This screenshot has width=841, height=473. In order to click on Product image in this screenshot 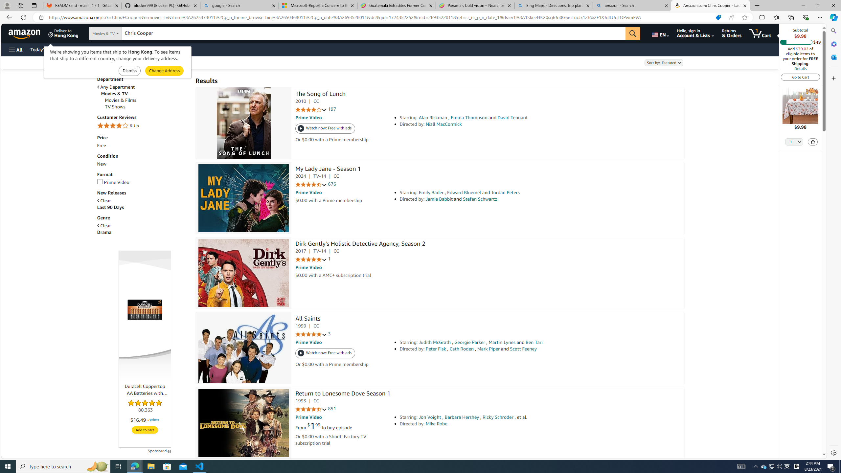, I will do `click(145, 309)`.